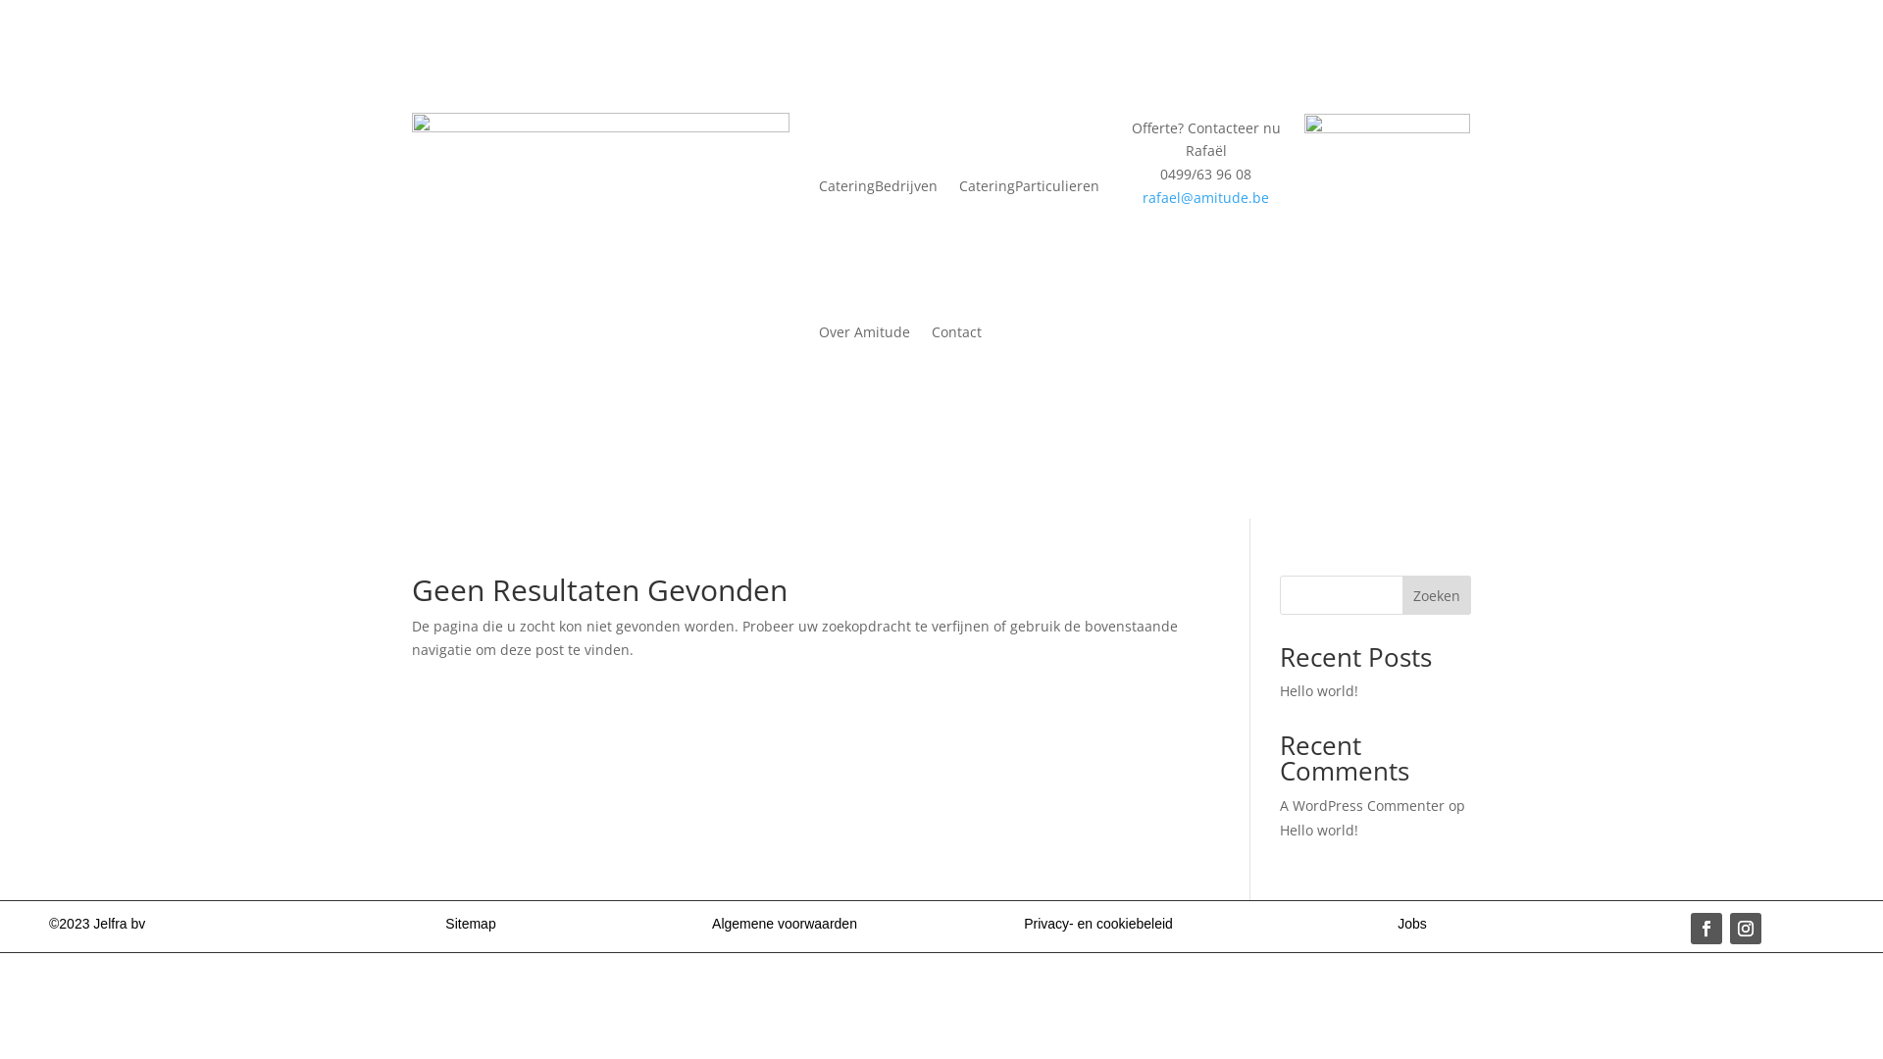 The image size is (1883, 1059). Describe the element at coordinates (1319, 690) in the screenshot. I see `Hello world!` at that location.